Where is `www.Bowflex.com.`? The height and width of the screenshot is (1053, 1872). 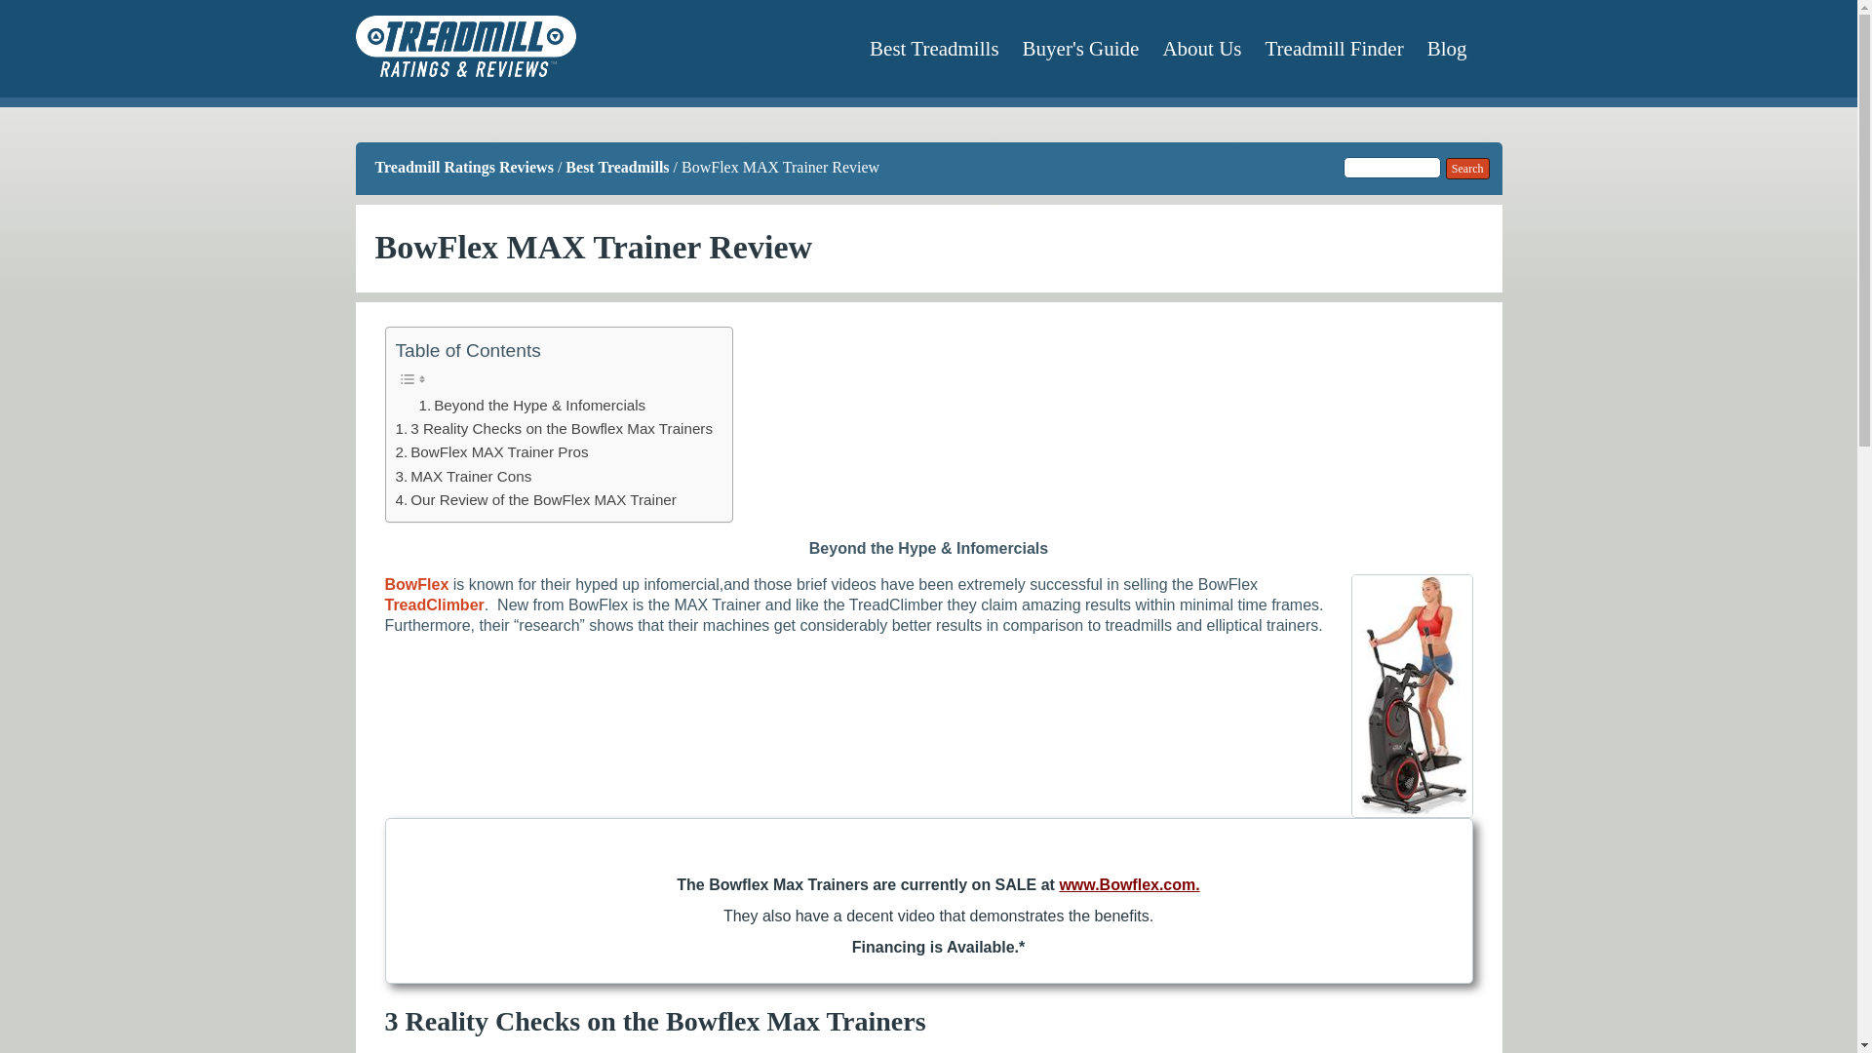
www.Bowflex.com. is located at coordinates (1129, 883).